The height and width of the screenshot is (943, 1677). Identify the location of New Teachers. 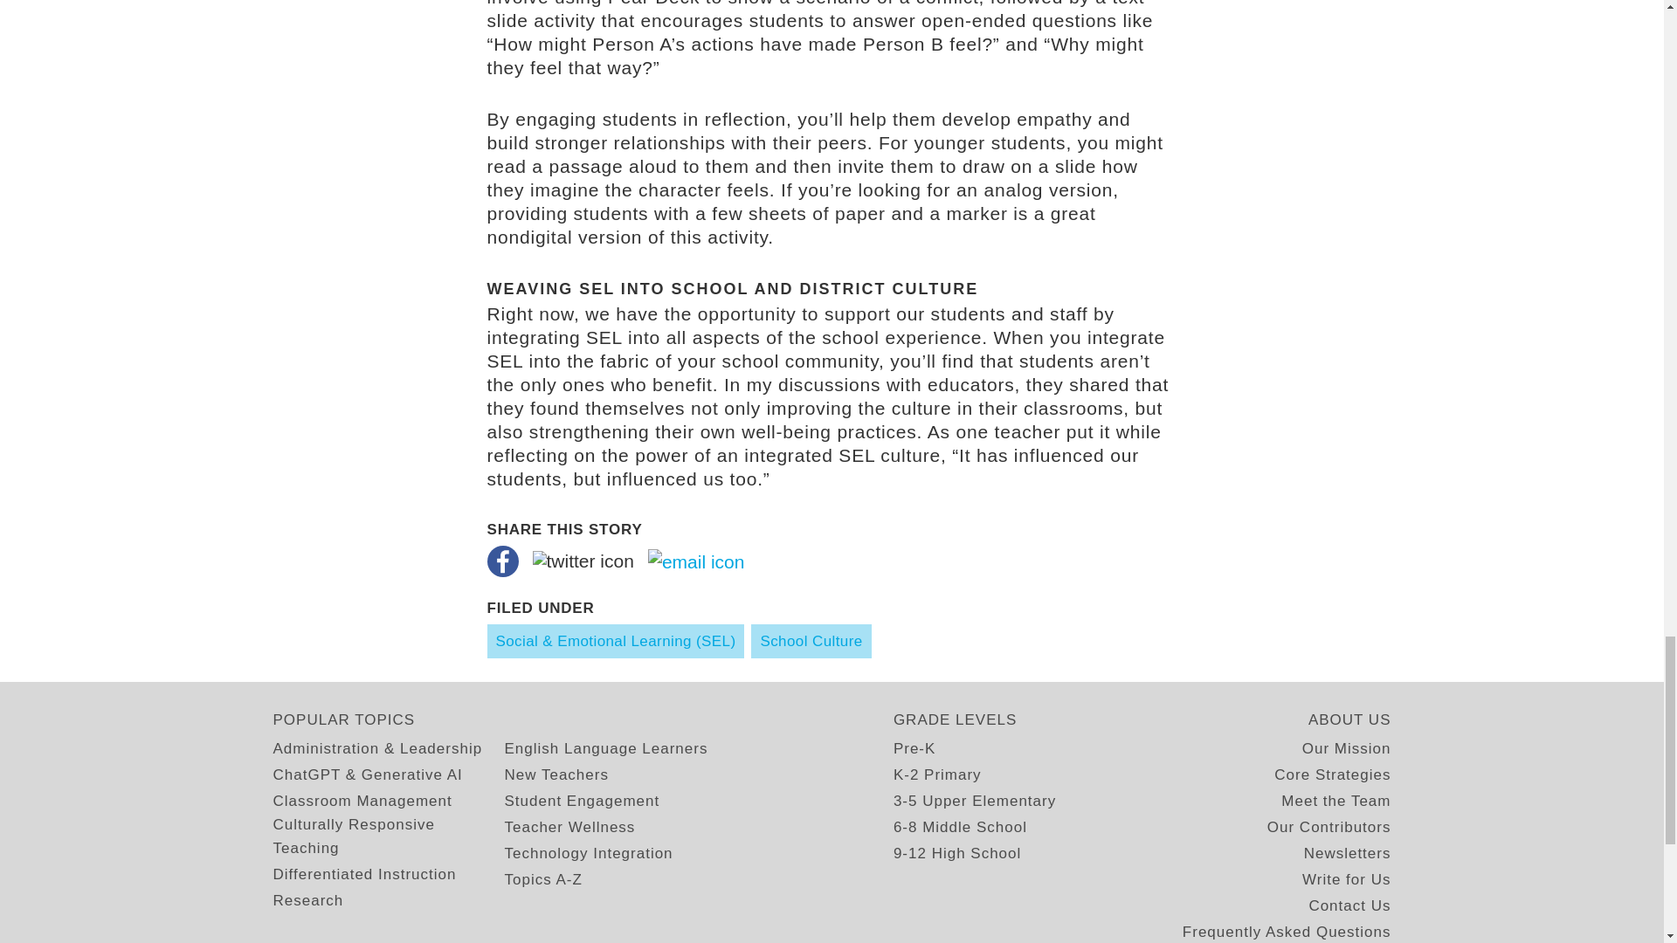
(556, 774).